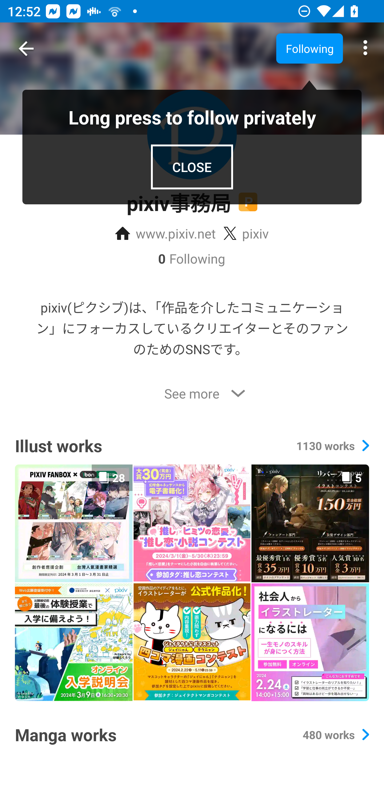 The image size is (384, 812). What do you see at coordinates (26, 49) in the screenshot?
I see `Navigate up` at bounding box center [26, 49].